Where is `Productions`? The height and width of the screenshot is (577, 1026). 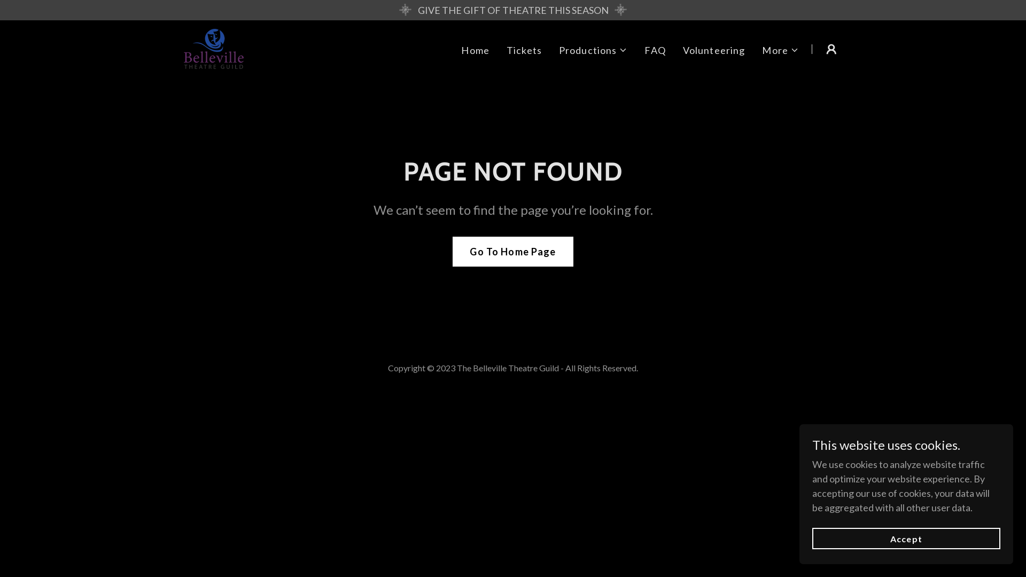 Productions is located at coordinates (593, 50).